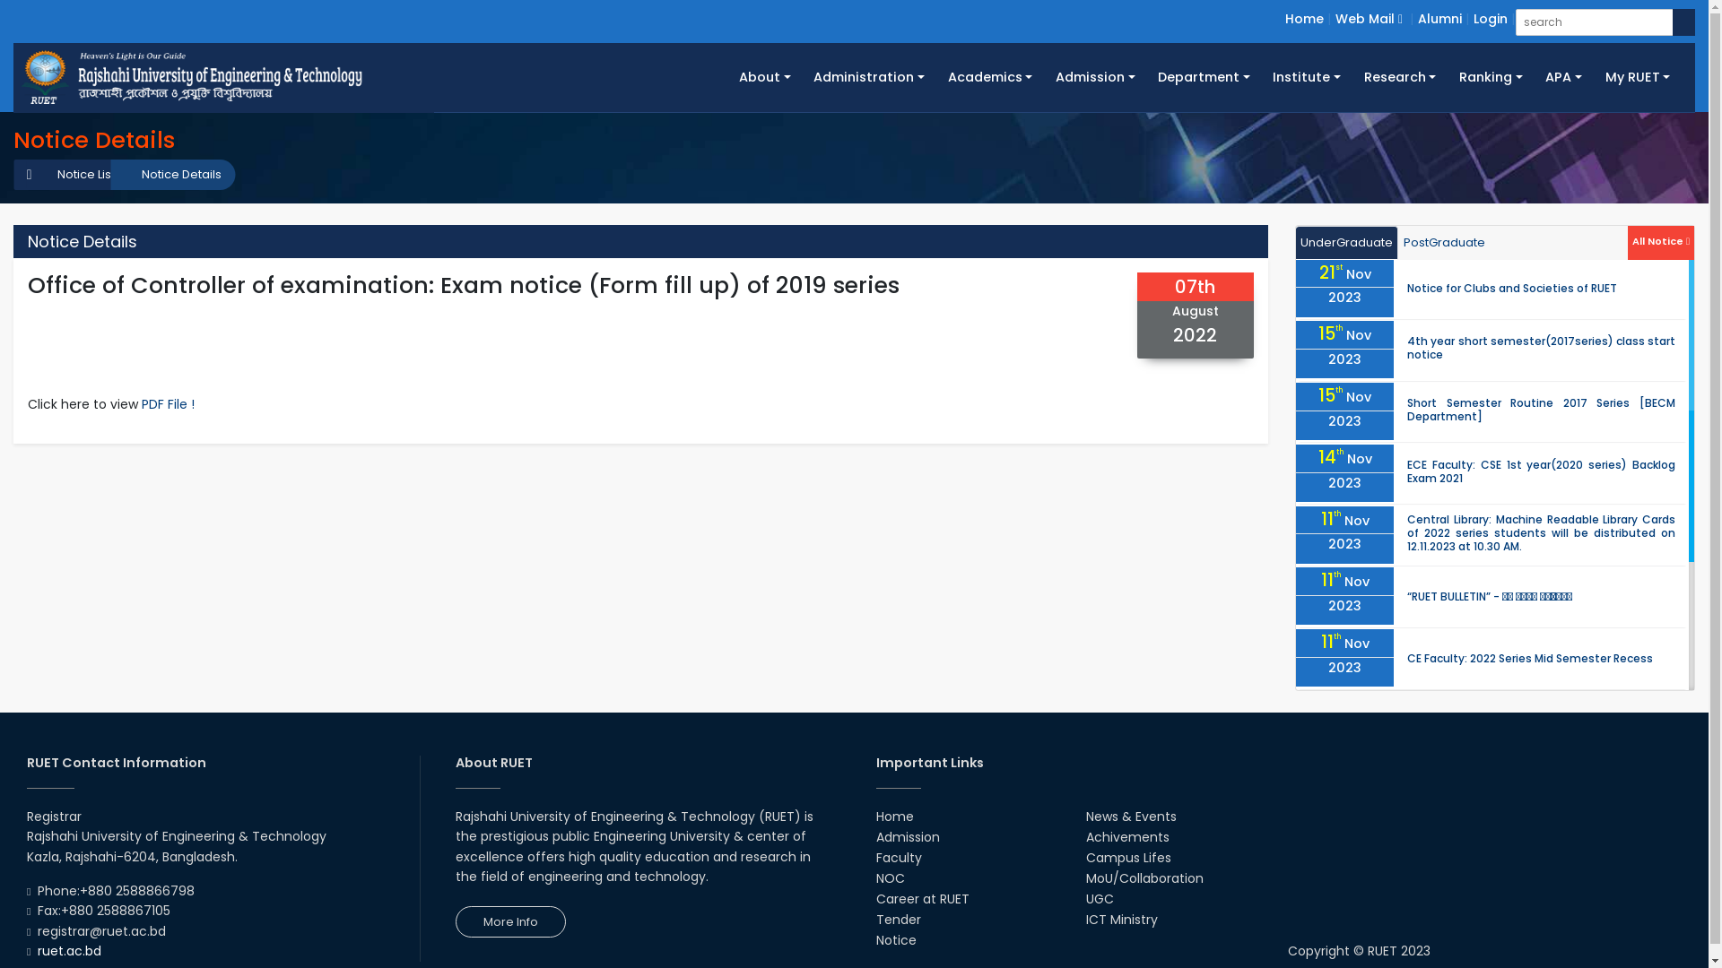  Describe the element at coordinates (764, 77) in the screenshot. I see `About` at that location.